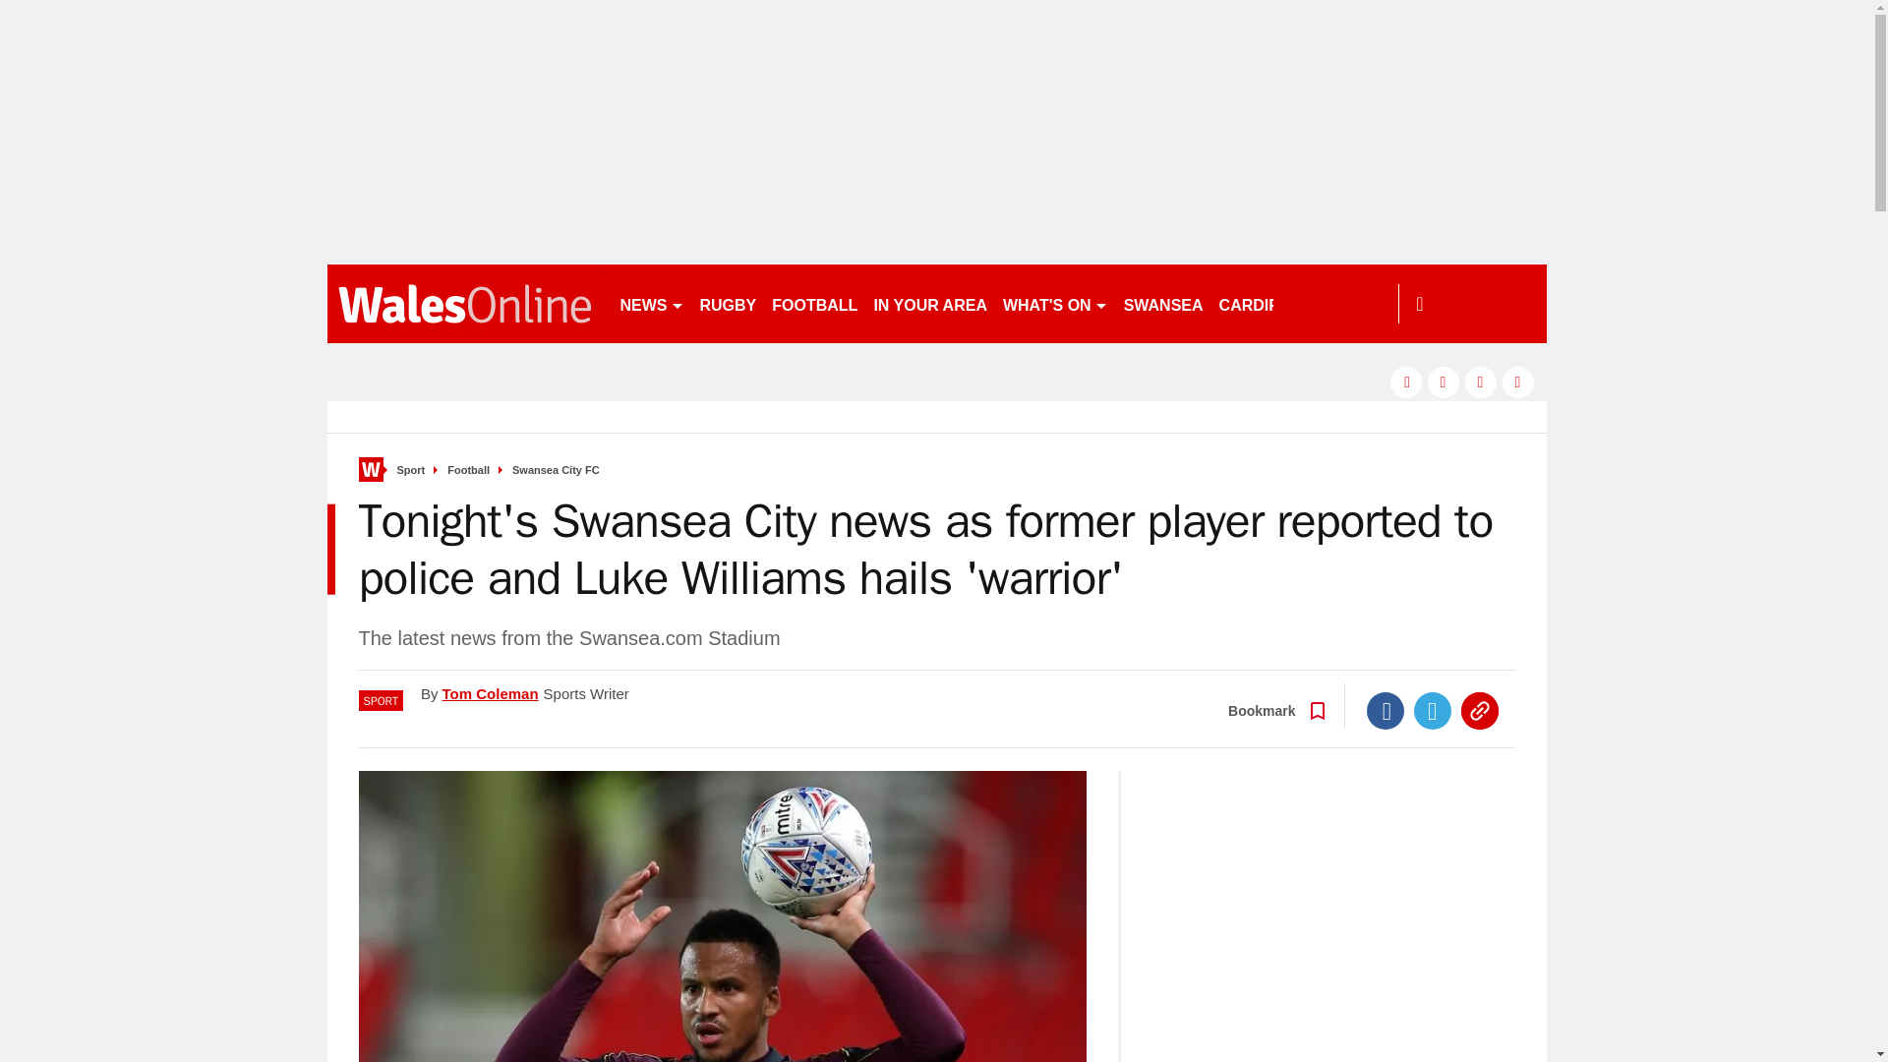 Image resolution: width=1888 pixels, height=1062 pixels. What do you see at coordinates (728, 303) in the screenshot?
I see `RUGBY` at bounding box center [728, 303].